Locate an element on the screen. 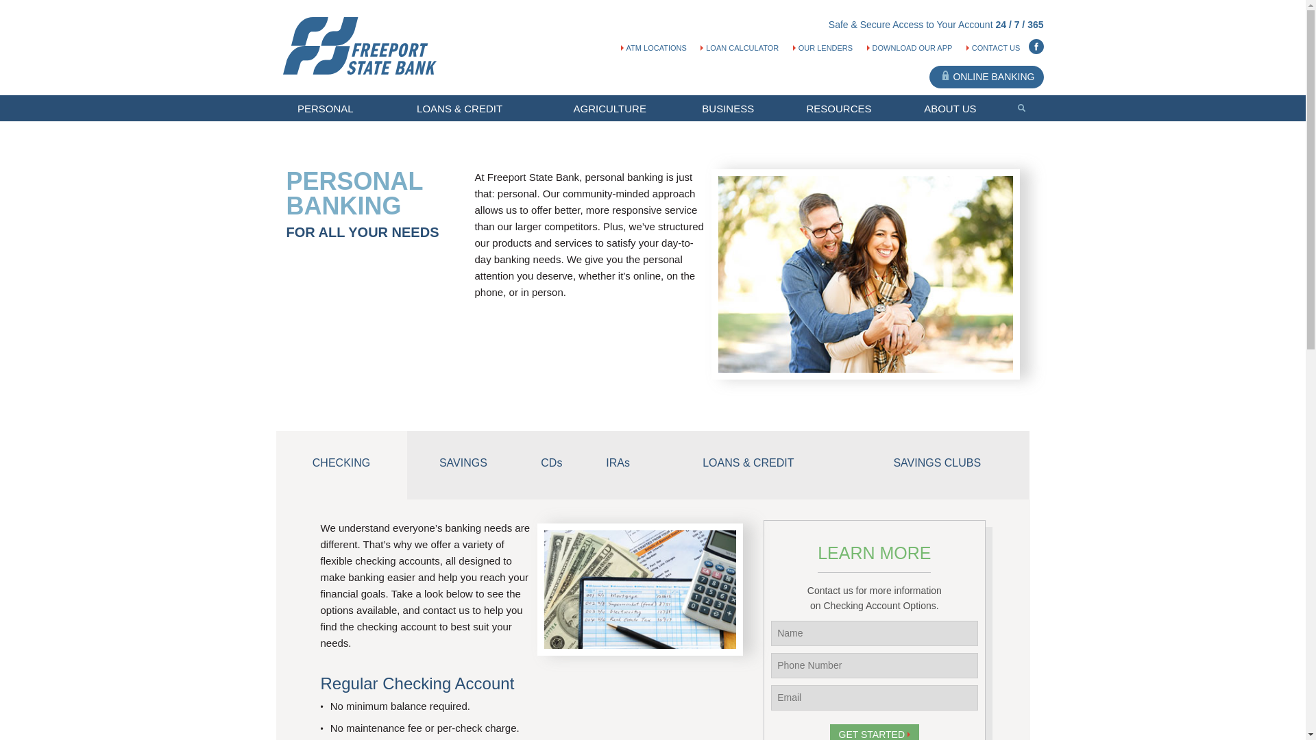  IRAs is located at coordinates (618, 465).